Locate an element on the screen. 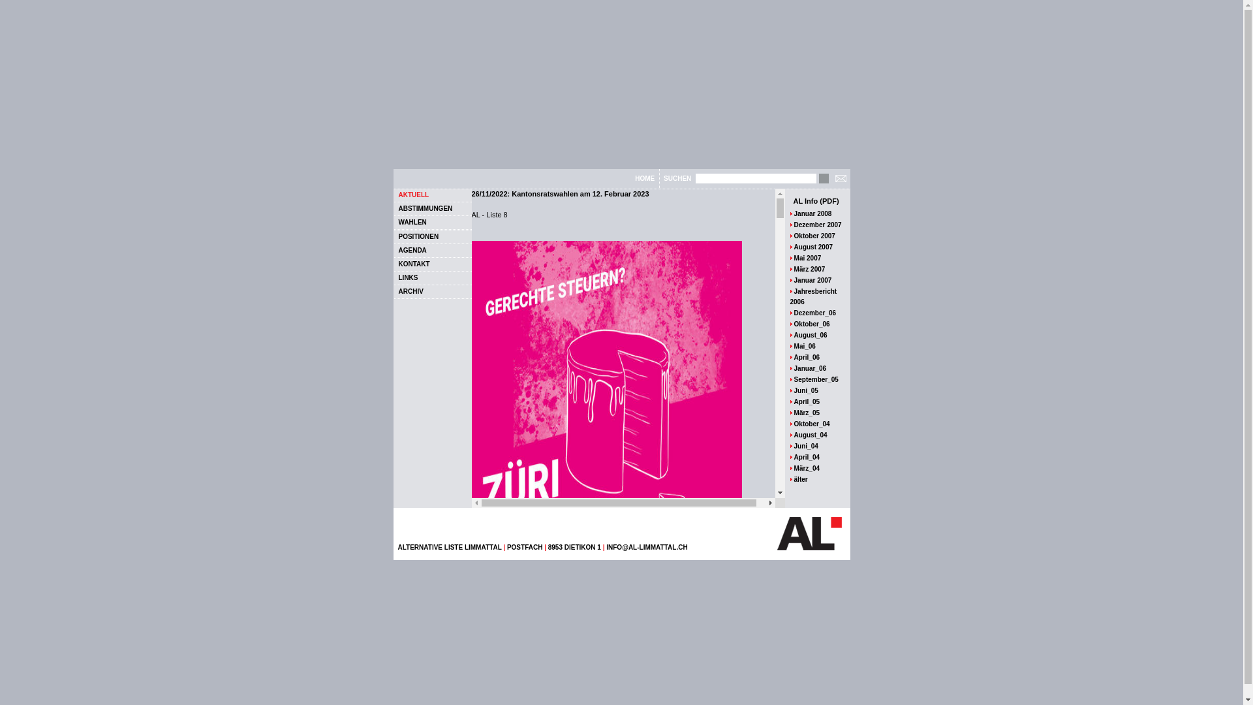 This screenshot has width=1253, height=705. Dezember_06 is located at coordinates (815, 313).